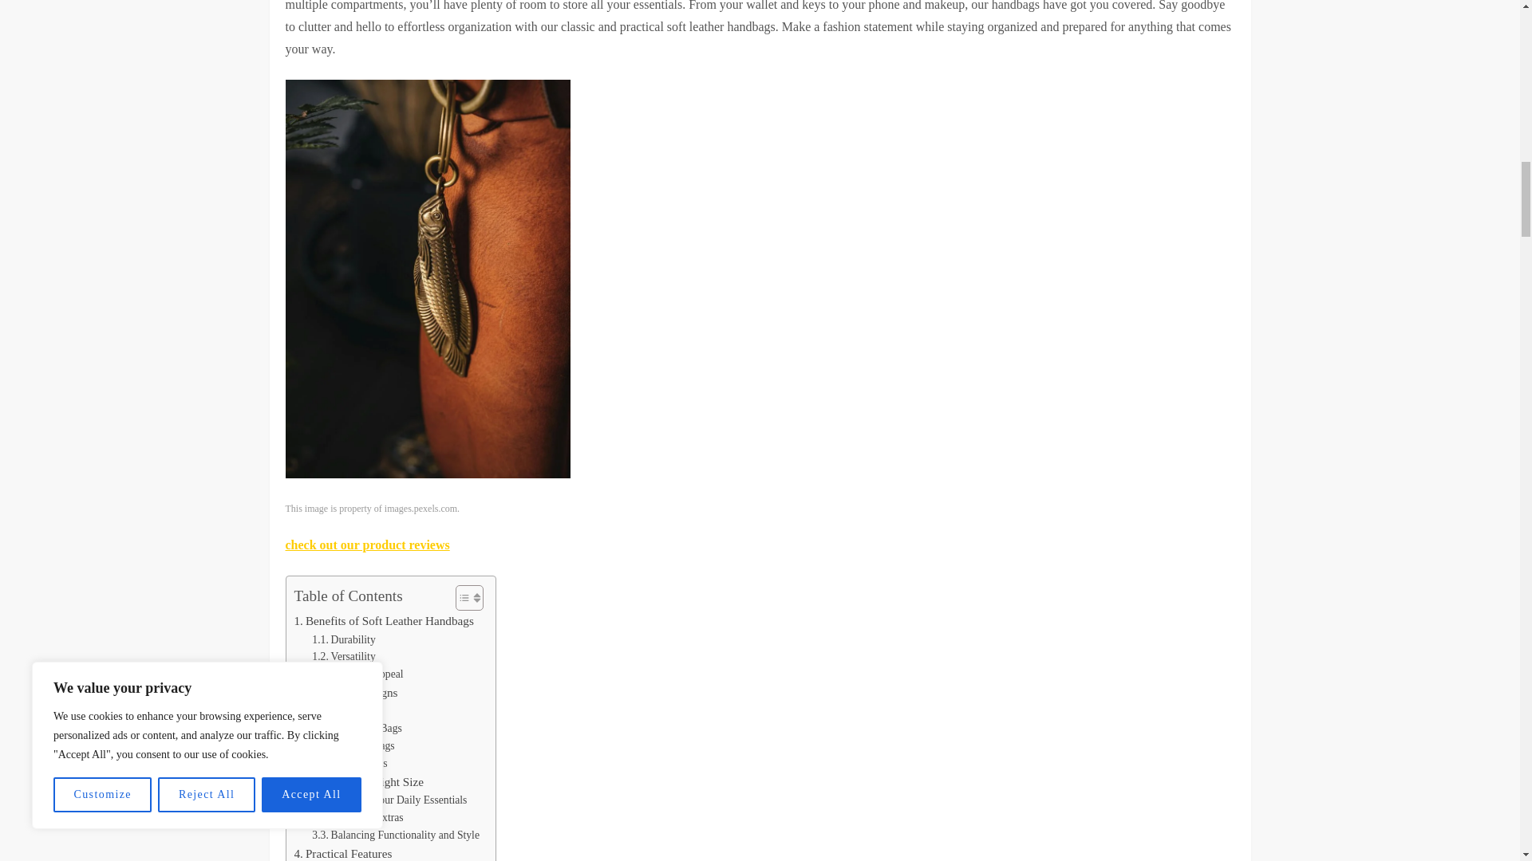  Describe the element at coordinates (345, 693) in the screenshot. I see `Styles and Designs` at that location.